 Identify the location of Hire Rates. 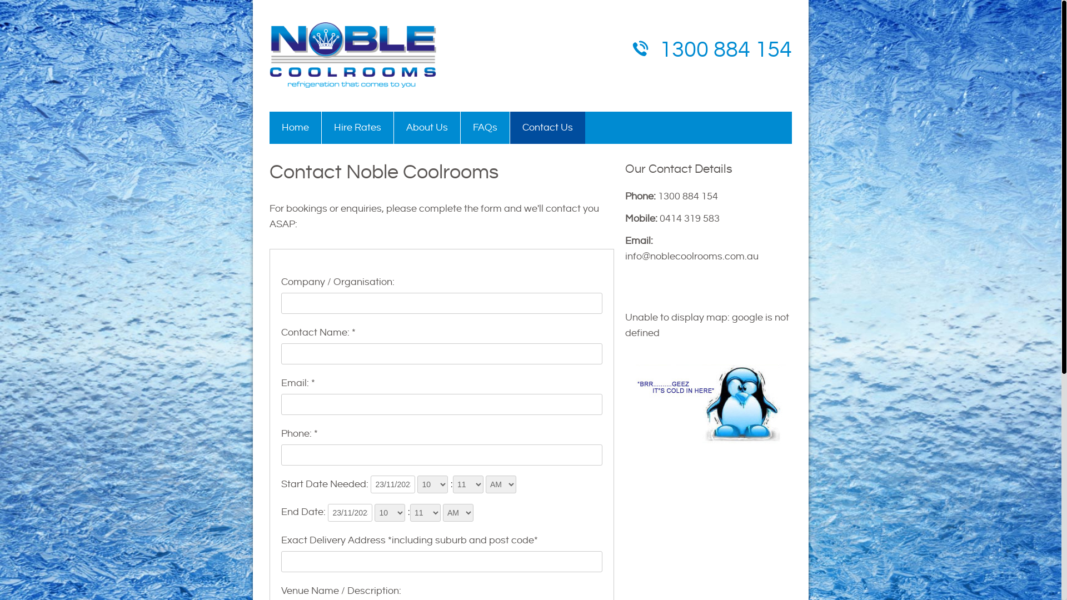
(358, 128).